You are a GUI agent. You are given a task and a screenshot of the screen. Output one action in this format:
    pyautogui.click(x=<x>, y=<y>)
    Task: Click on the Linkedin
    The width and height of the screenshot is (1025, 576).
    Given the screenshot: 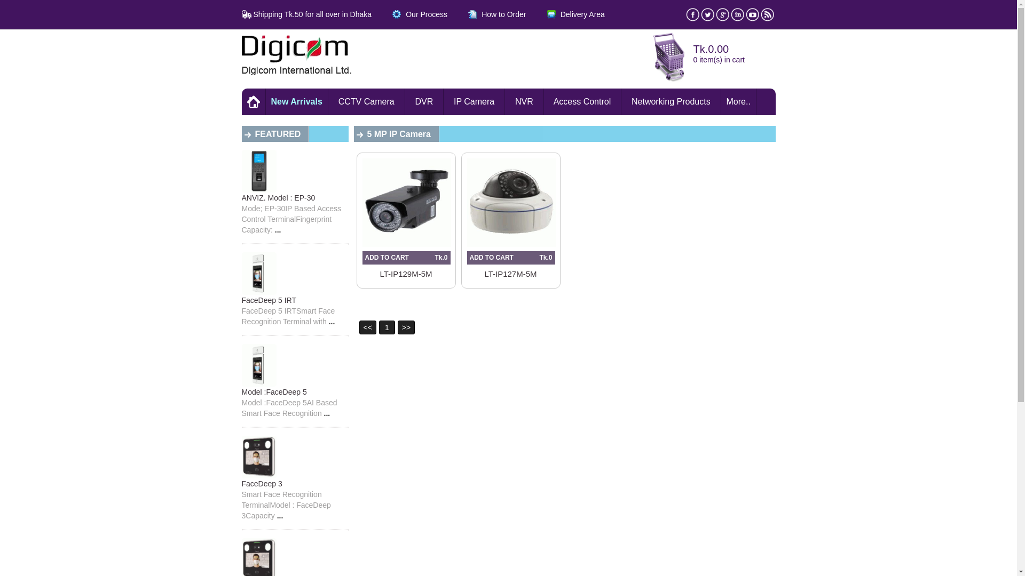 What is the action you would take?
    pyautogui.click(x=738, y=18)
    